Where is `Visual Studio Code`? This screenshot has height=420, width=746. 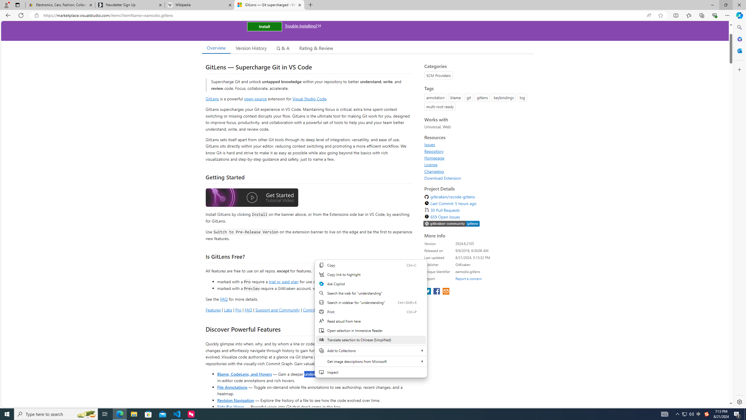 Visual Studio Code is located at coordinates (309, 99).